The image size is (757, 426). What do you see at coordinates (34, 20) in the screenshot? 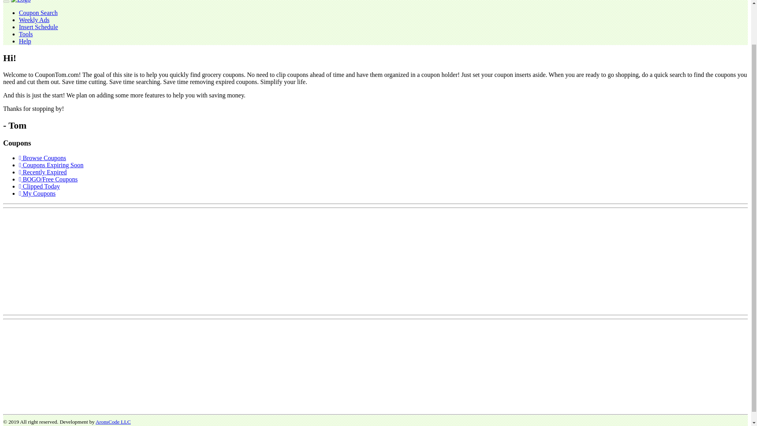
I see `Weekly Ads` at bounding box center [34, 20].